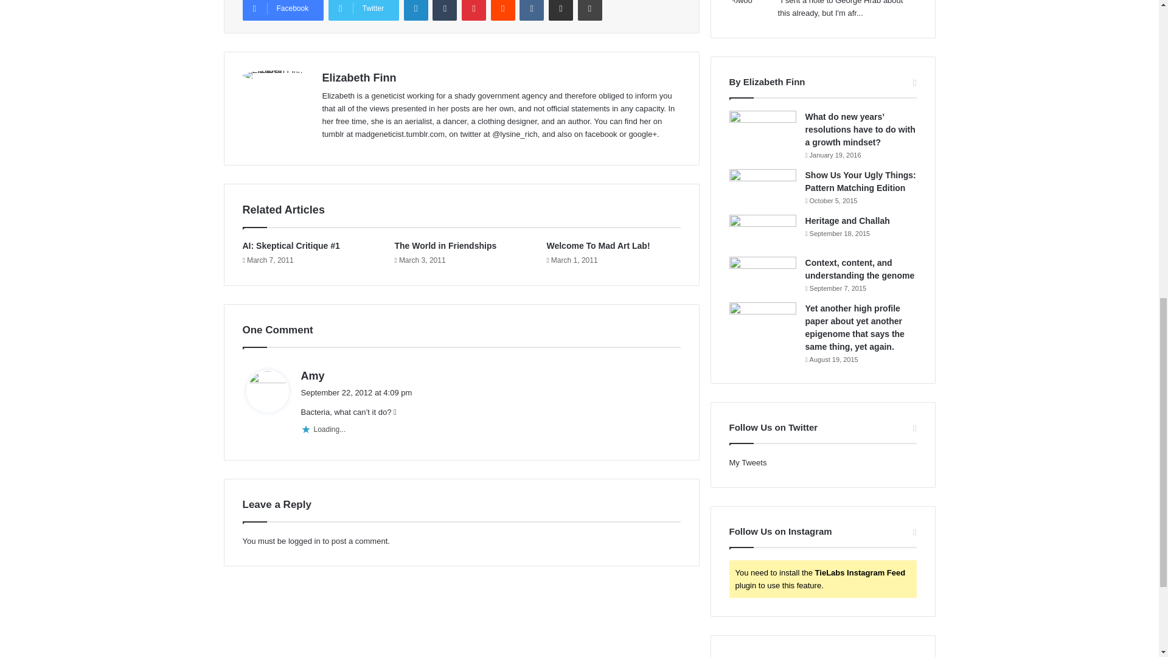 This screenshot has width=1168, height=657. I want to click on Pinterest, so click(473, 10).